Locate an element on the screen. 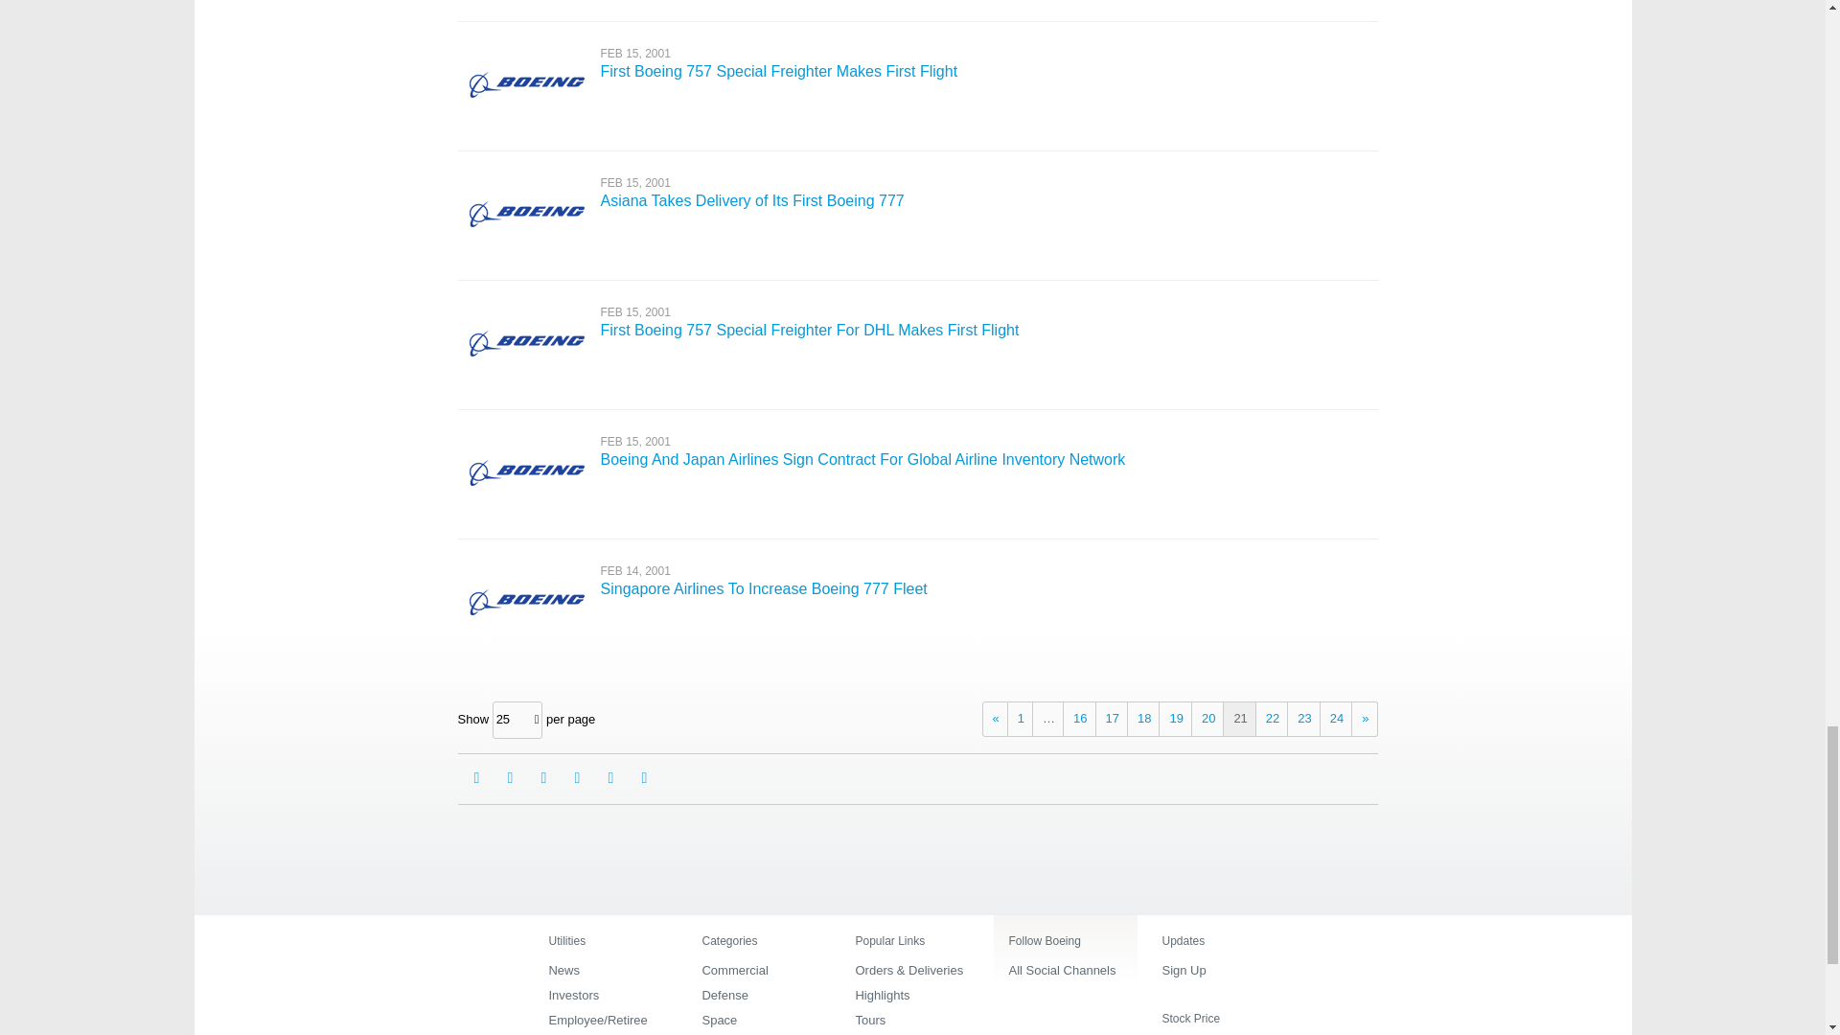  print is located at coordinates (610, 778).